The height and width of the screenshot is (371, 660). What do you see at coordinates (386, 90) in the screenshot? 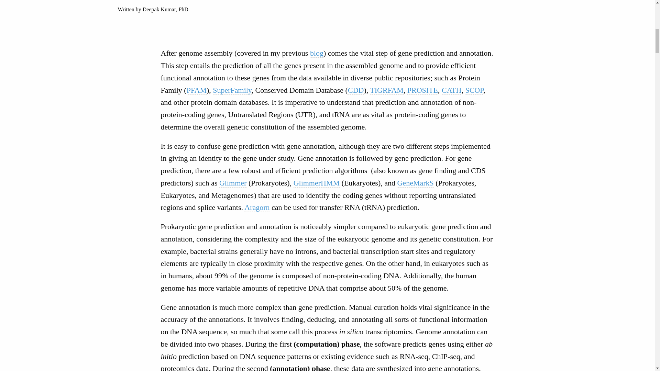
I see `TIGRFAM` at bounding box center [386, 90].